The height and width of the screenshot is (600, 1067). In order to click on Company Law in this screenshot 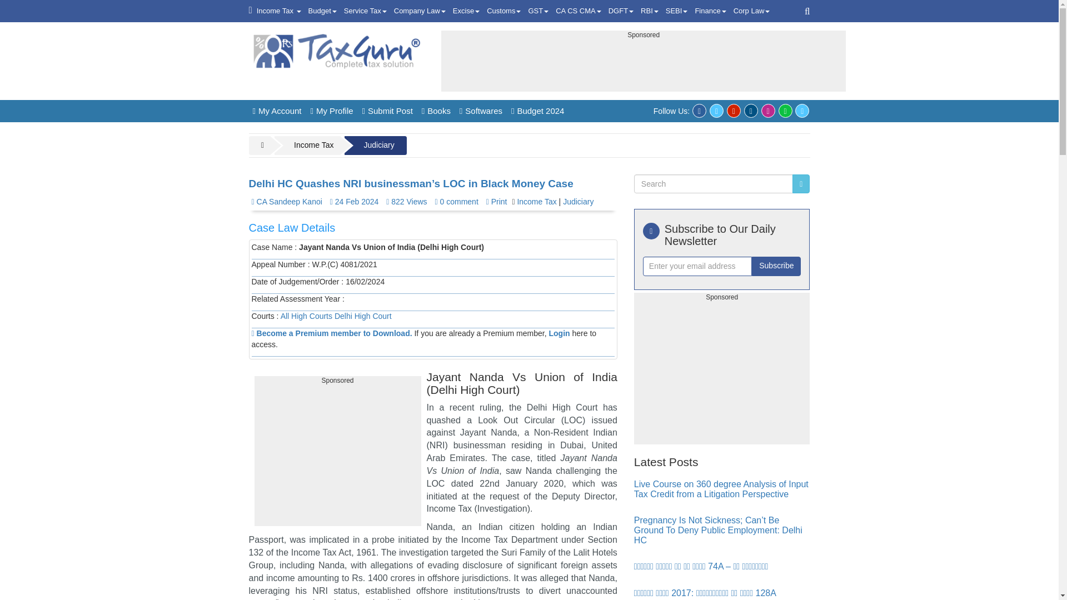, I will do `click(420, 11)`.